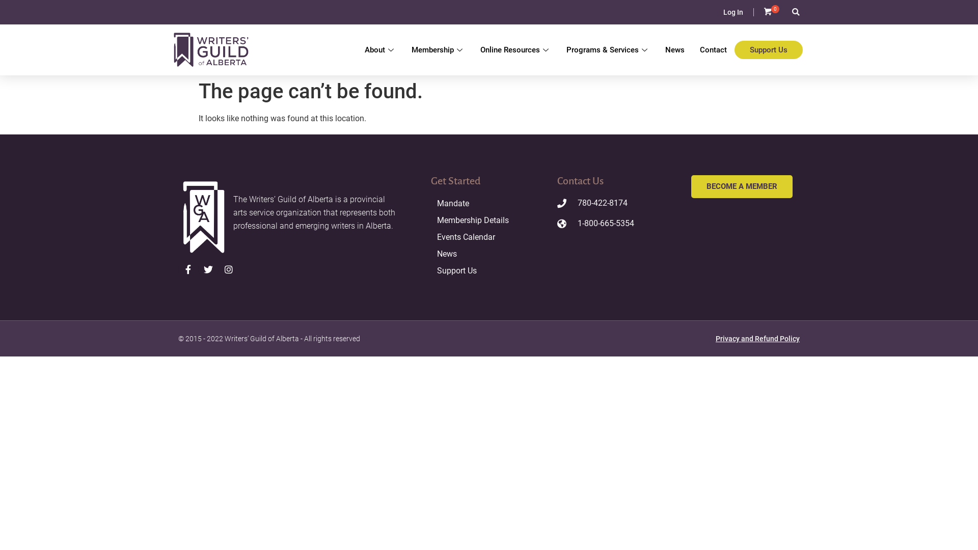  What do you see at coordinates (489, 204) in the screenshot?
I see `Mandate` at bounding box center [489, 204].